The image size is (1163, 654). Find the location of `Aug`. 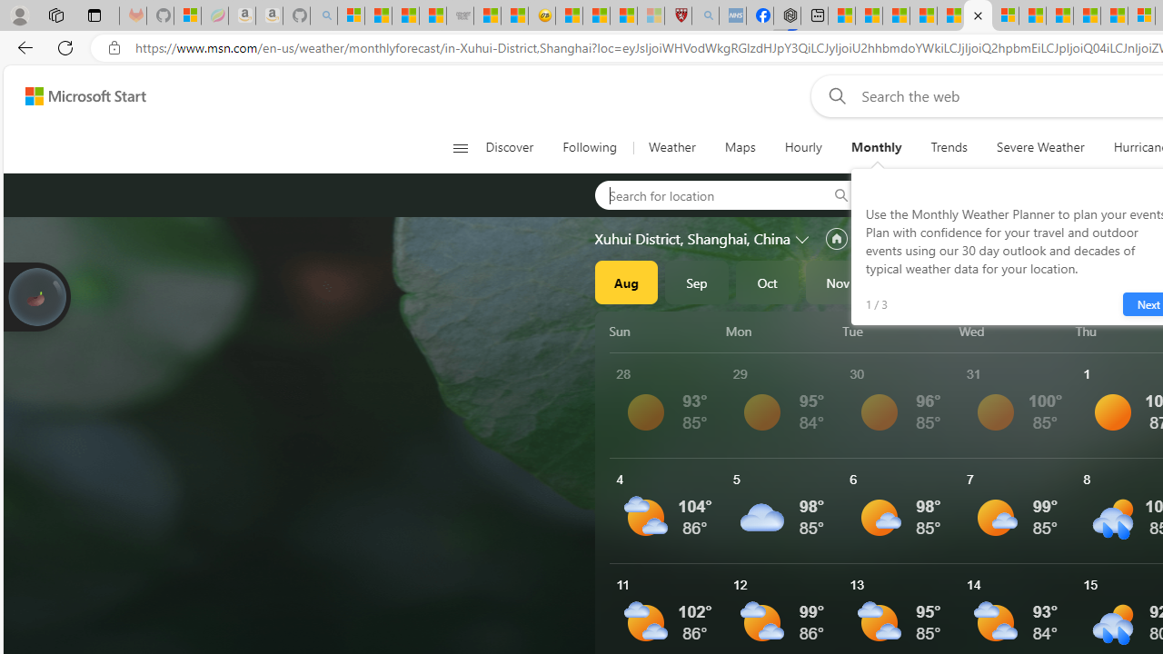

Aug is located at coordinates (626, 282).